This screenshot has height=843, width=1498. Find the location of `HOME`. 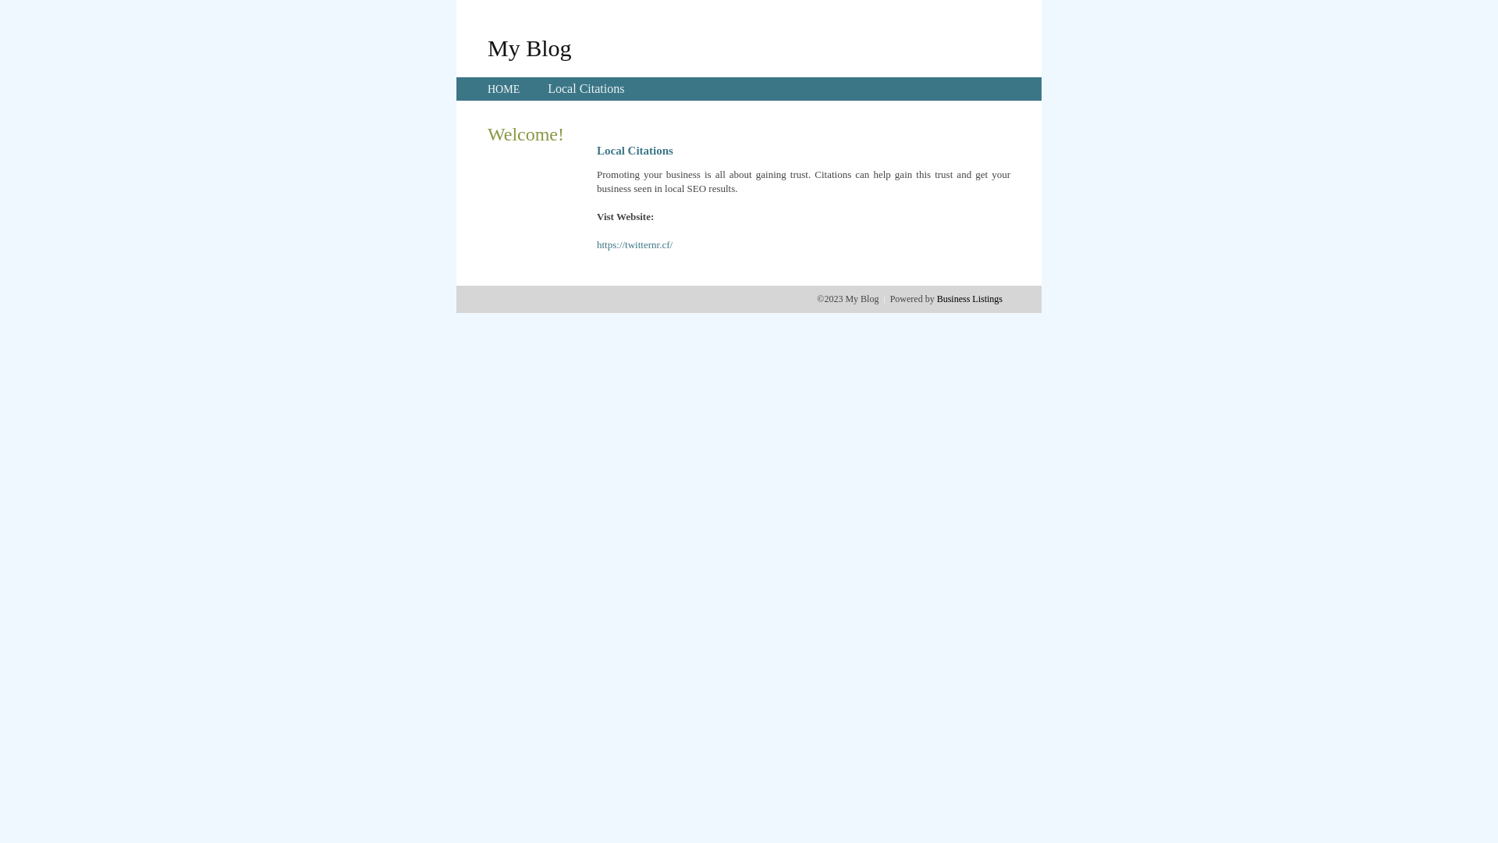

HOME is located at coordinates (504, 89).